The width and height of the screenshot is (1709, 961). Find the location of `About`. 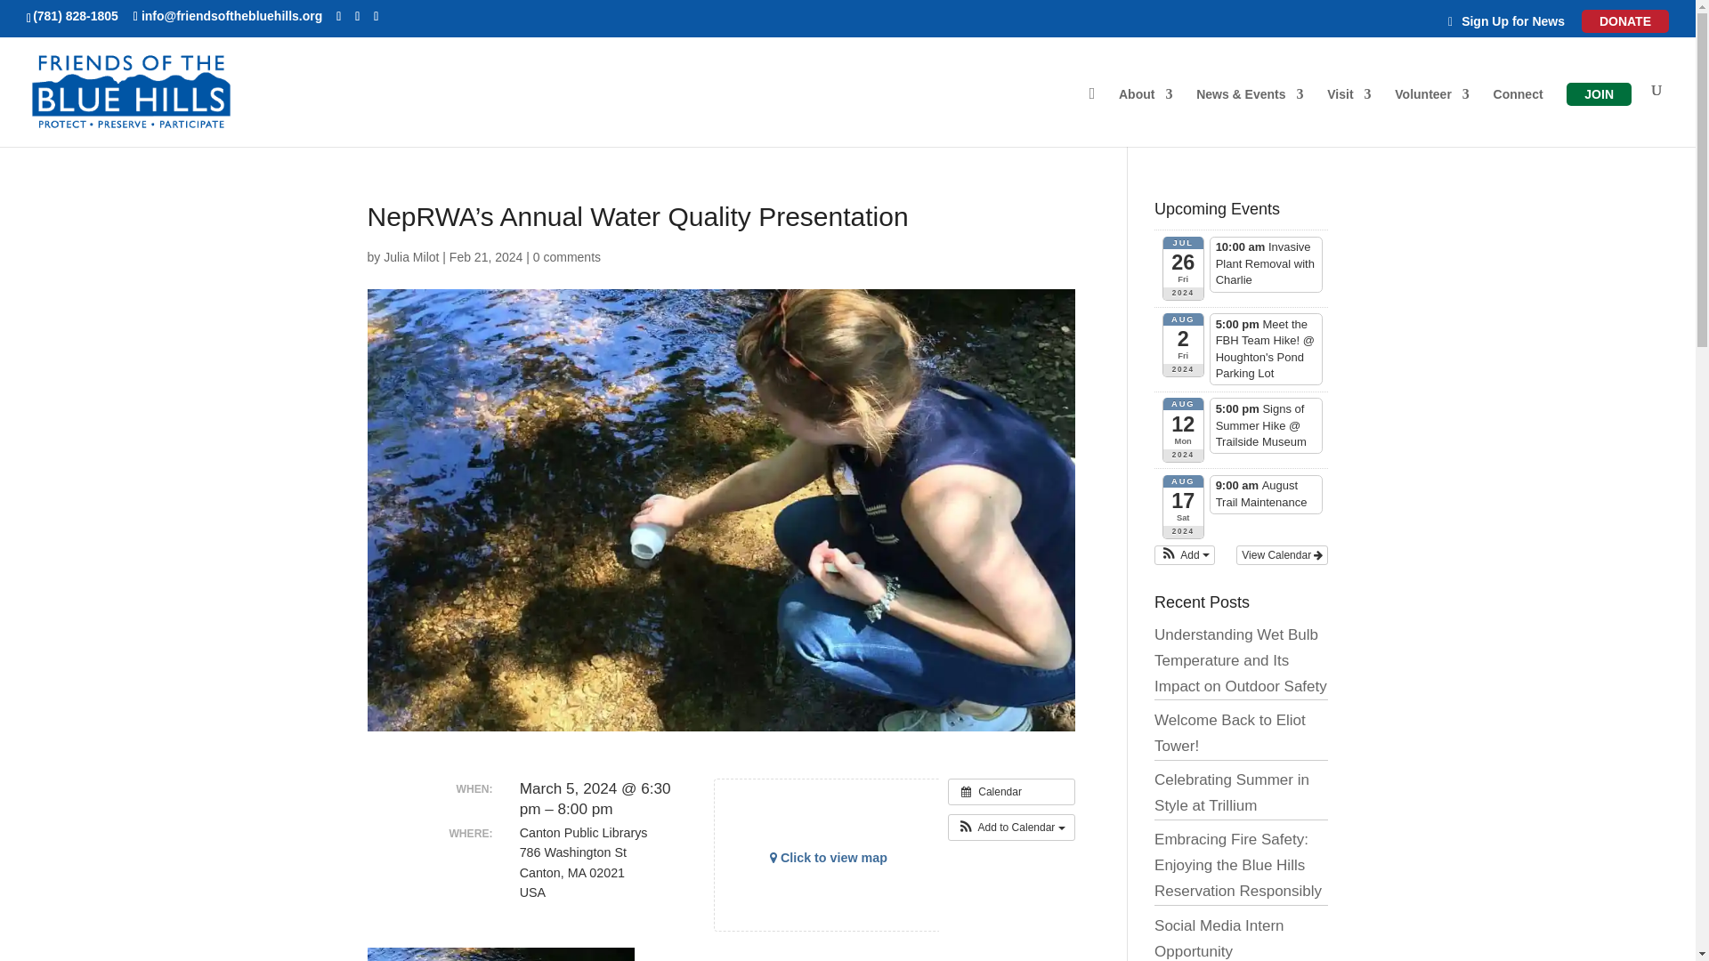

About is located at coordinates (1146, 117).